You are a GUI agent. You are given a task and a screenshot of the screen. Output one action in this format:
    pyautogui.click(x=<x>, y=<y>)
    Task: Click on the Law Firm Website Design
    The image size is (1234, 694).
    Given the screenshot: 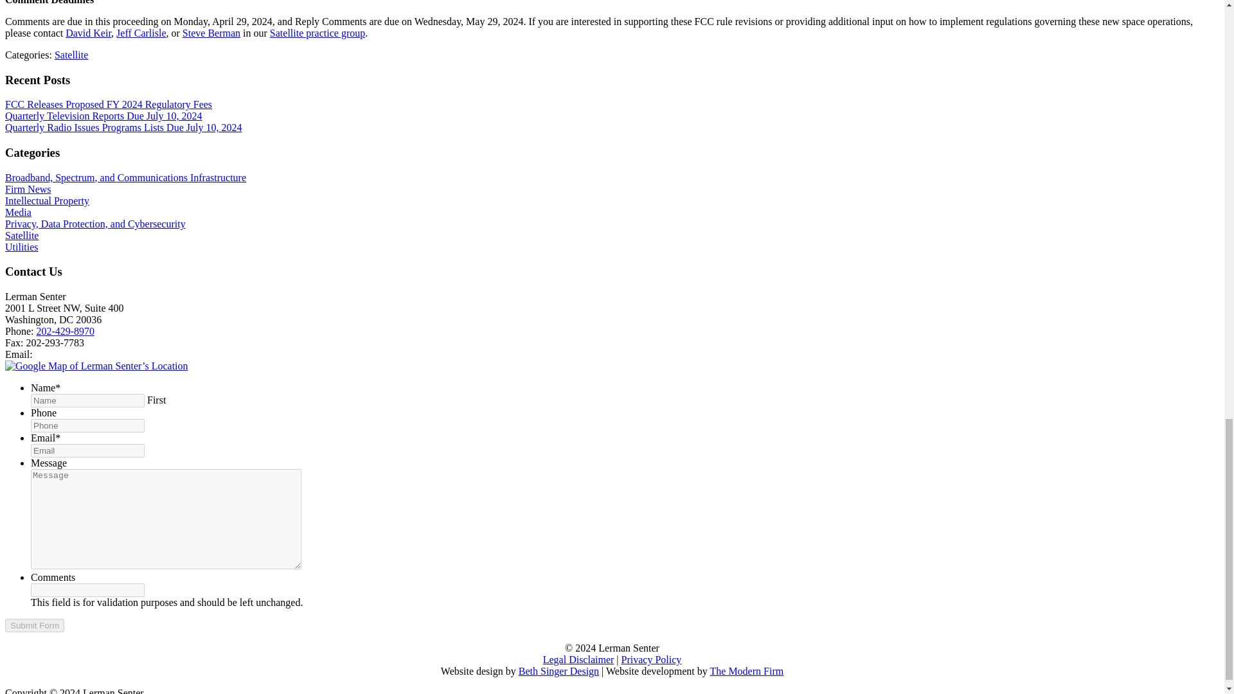 What is the action you would take?
    pyautogui.click(x=747, y=671)
    